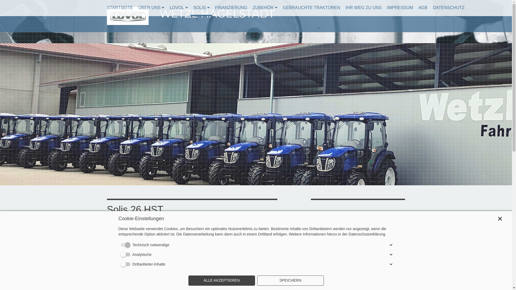  I want to click on SOLIS, so click(202, 8).